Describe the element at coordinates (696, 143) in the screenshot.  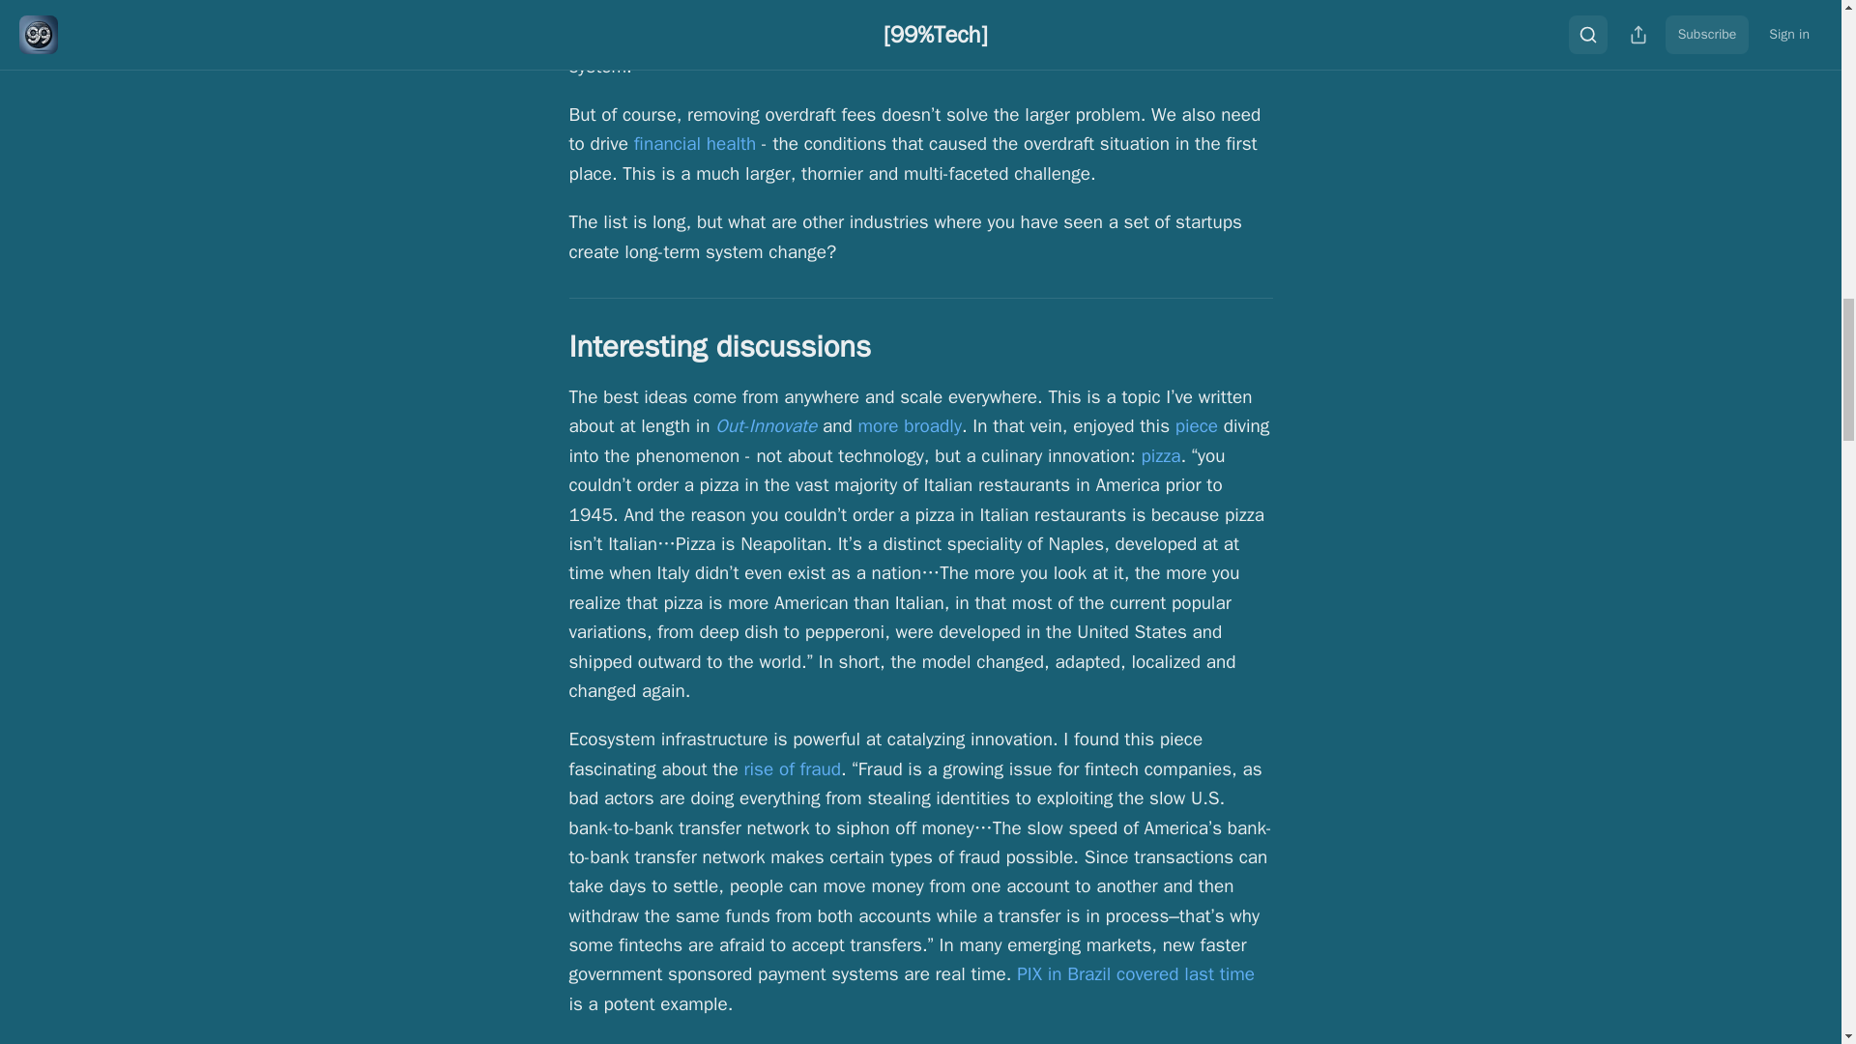
I see `financial health` at that location.